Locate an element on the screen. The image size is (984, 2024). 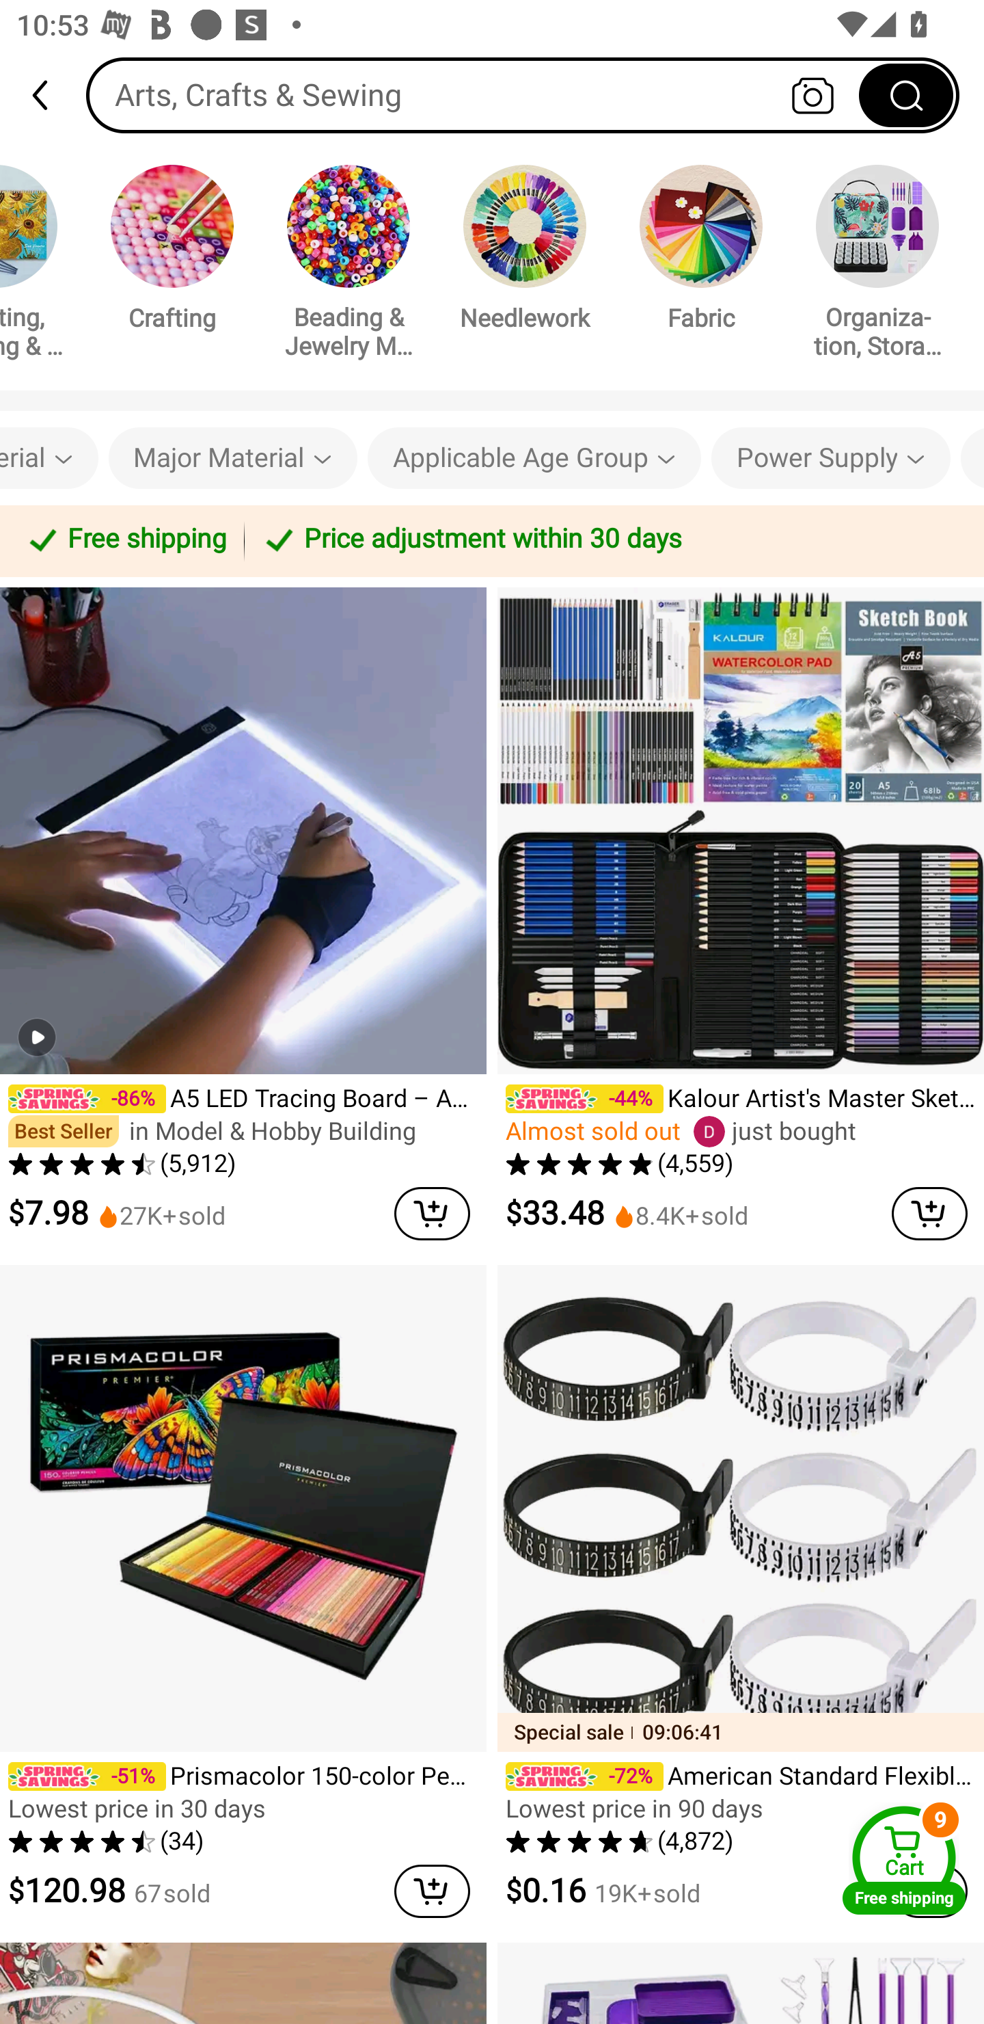
Fabric is located at coordinates (701, 252).